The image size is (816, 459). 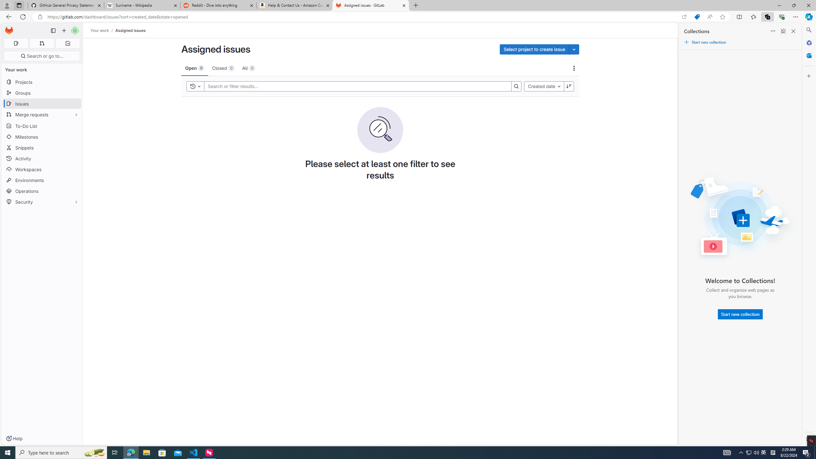 What do you see at coordinates (42, 180) in the screenshot?
I see `Environments` at bounding box center [42, 180].